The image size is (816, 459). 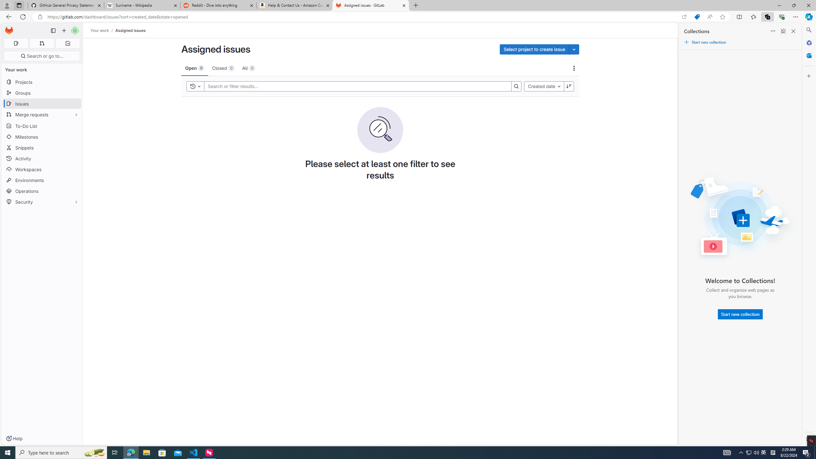 What do you see at coordinates (42, 180) in the screenshot?
I see `Environments` at bounding box center [42, 180].